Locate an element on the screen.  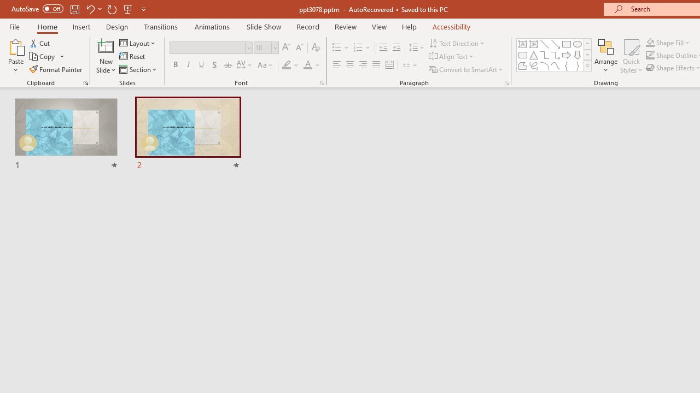
Design is located at coordinates (117, 26).